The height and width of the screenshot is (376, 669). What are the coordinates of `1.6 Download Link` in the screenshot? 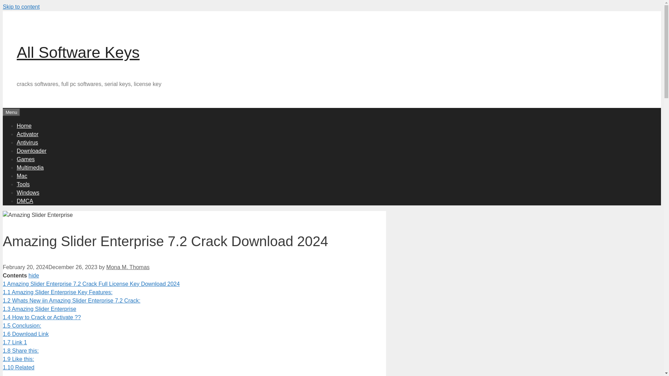 It's located at (26, 334).